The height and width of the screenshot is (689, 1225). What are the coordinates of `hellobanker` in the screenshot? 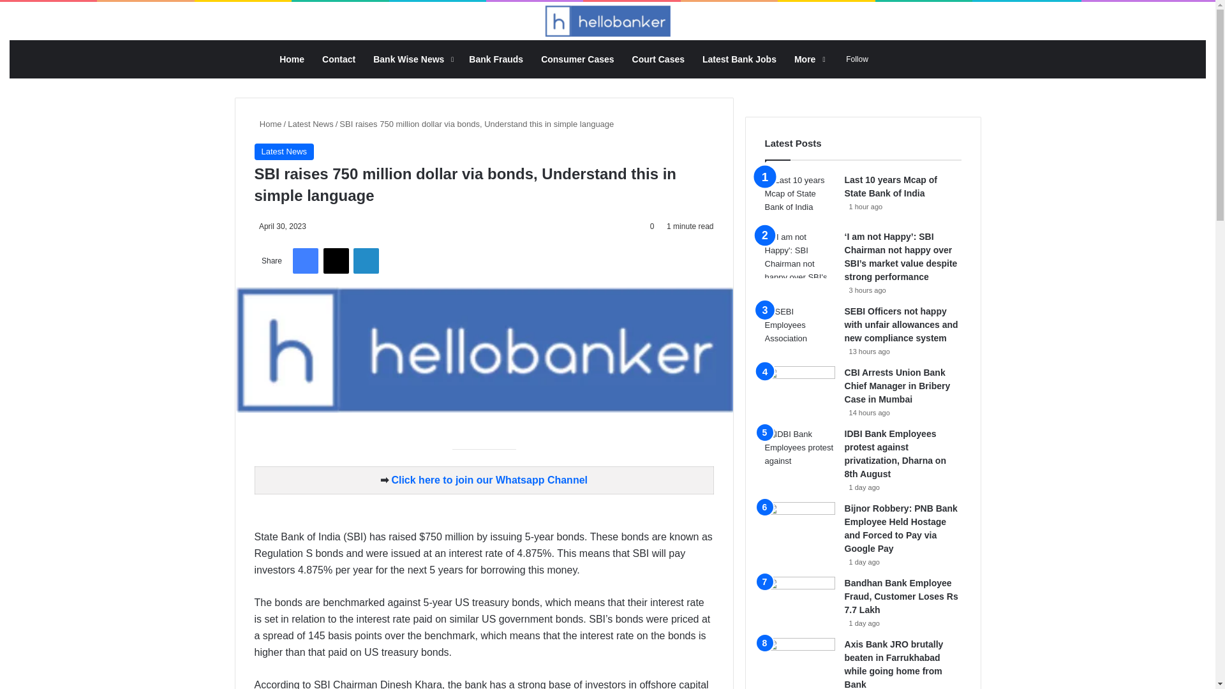 It's located at (607, 20).